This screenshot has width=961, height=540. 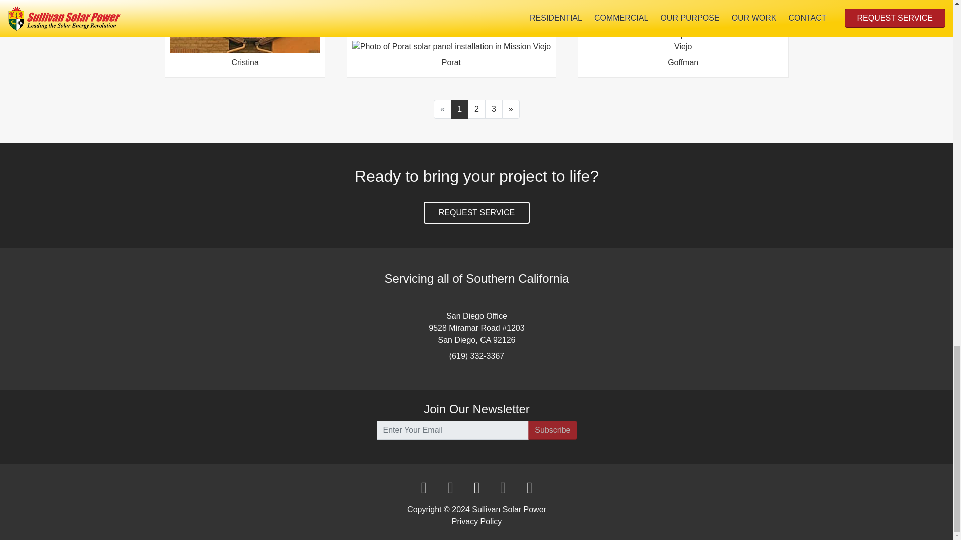 I want to click on Goffman, so click(x=683, y=54).